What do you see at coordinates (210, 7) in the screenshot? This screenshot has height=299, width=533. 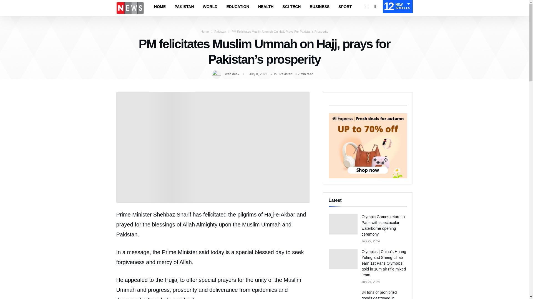 I see `WORLD` at bounding box center [210, 7].